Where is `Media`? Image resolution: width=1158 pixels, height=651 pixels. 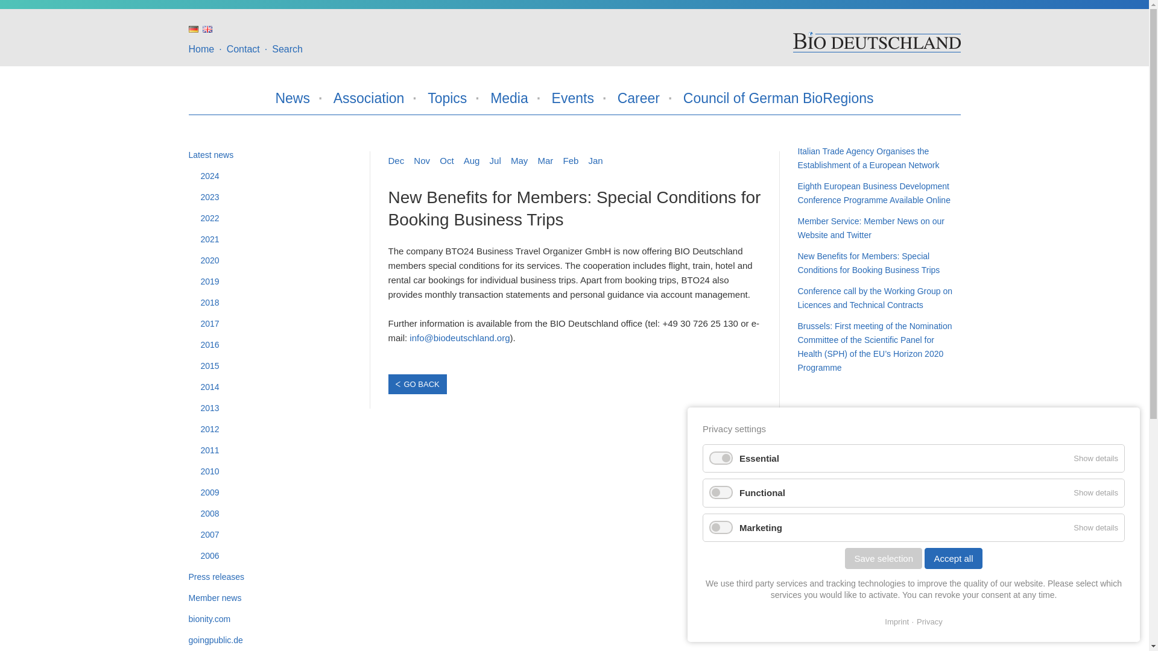
Media is located at coordinates (509, 98).